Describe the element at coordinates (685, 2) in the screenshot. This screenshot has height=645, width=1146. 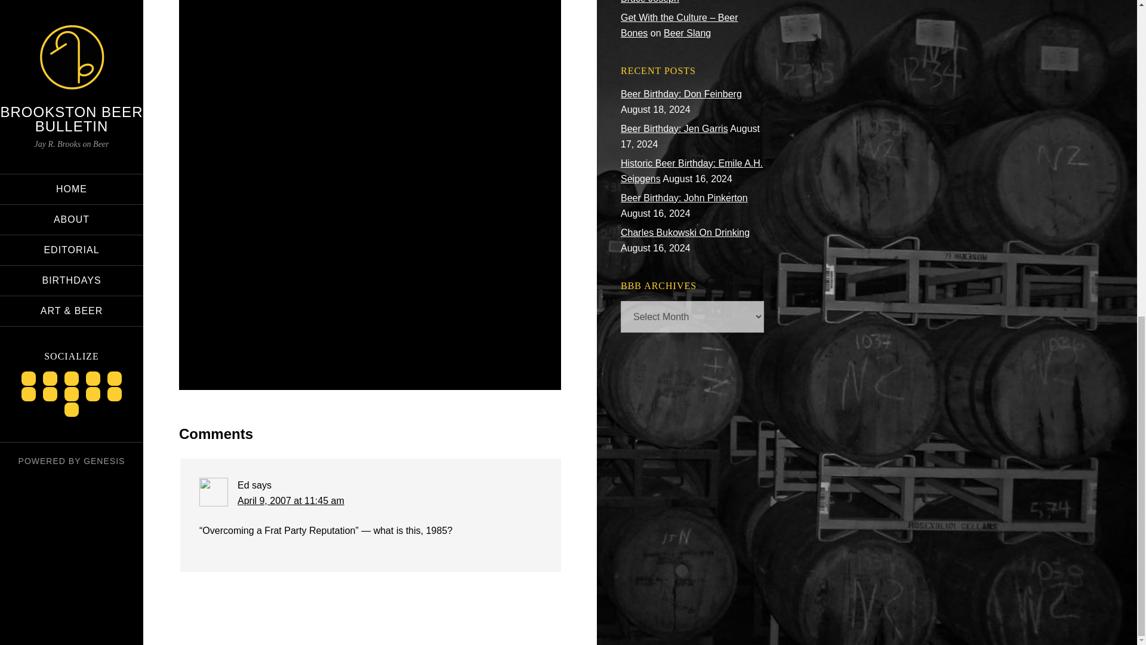
I see `Beer Birthday: Bruce Joseph` at that location.